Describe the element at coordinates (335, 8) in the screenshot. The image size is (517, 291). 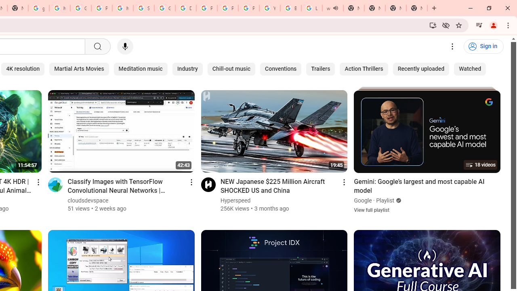
I see `Mute tab` at that location.